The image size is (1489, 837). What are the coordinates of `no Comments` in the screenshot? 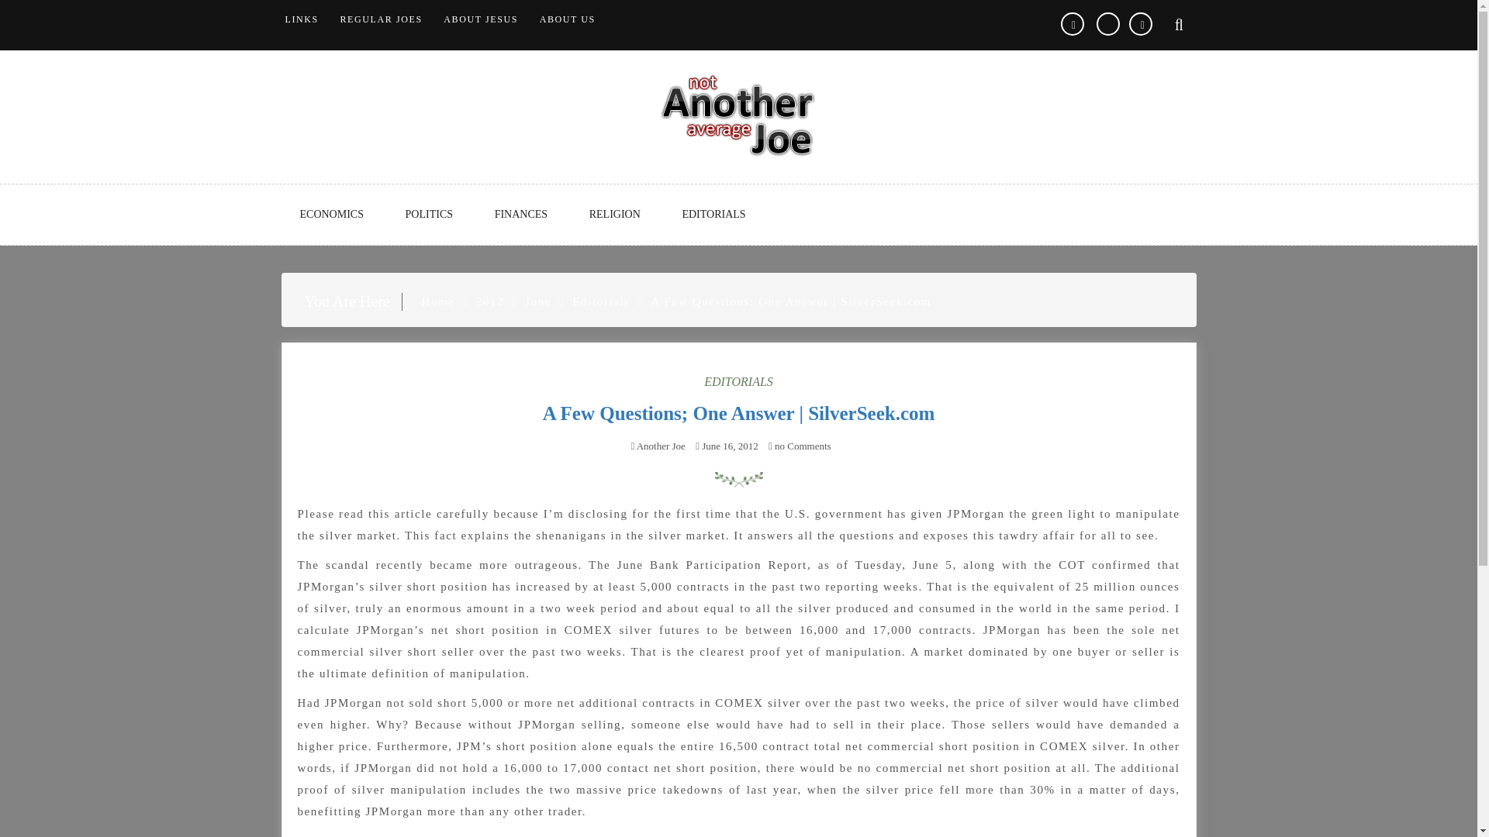 It's located at (799, 446).